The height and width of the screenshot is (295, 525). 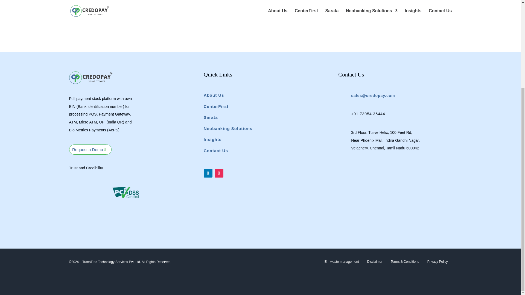 I want to click on About Us, so click(x=214, y=95).